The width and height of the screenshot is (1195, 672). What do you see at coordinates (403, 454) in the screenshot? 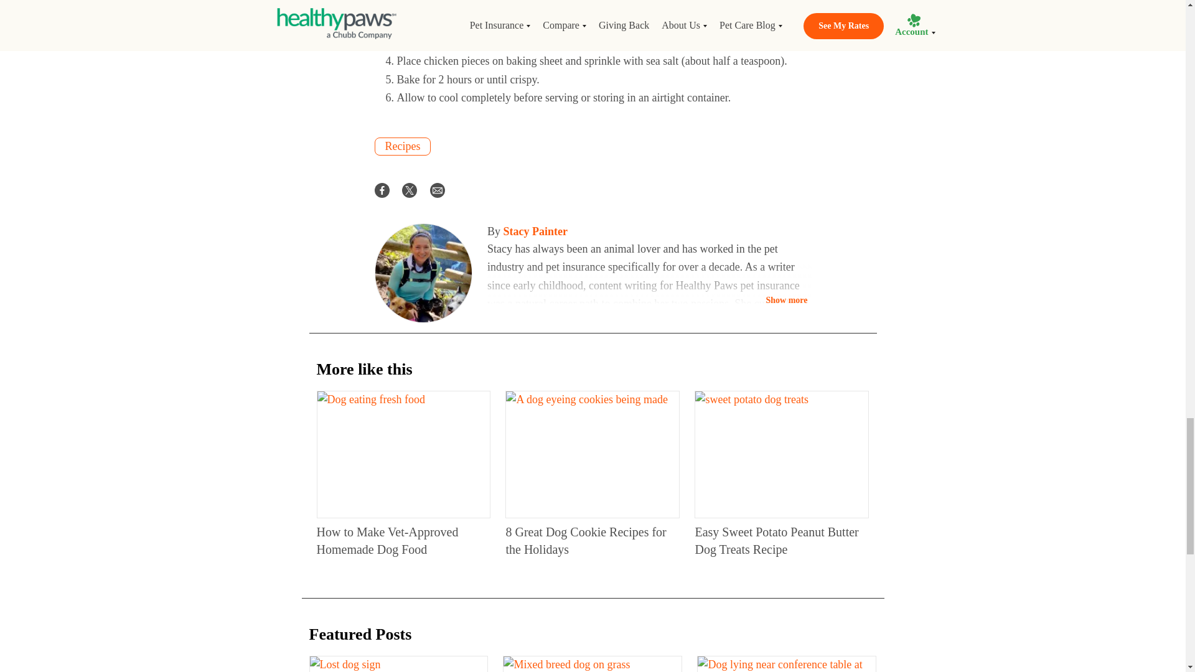
I see `How to Make Vet-Approved Homemade Dog Food` at bounding box center [403, 454].